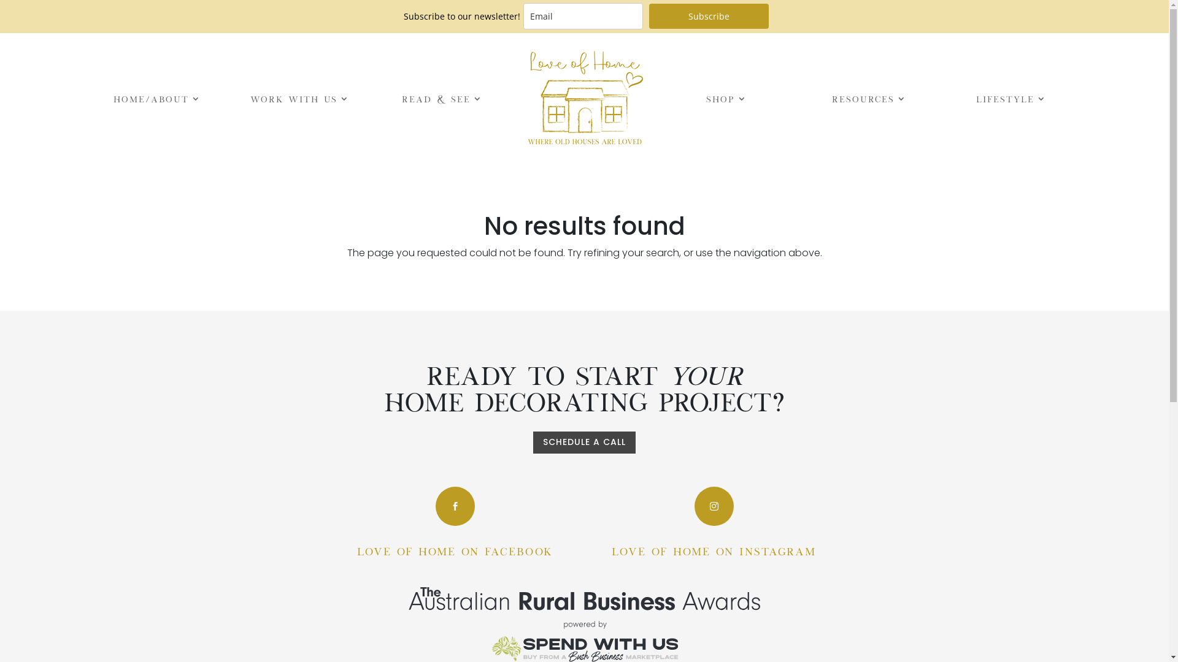 Image resolution: width=1178 pixels, height=662 pixels. I want to click on Shop, so click(726, 99).